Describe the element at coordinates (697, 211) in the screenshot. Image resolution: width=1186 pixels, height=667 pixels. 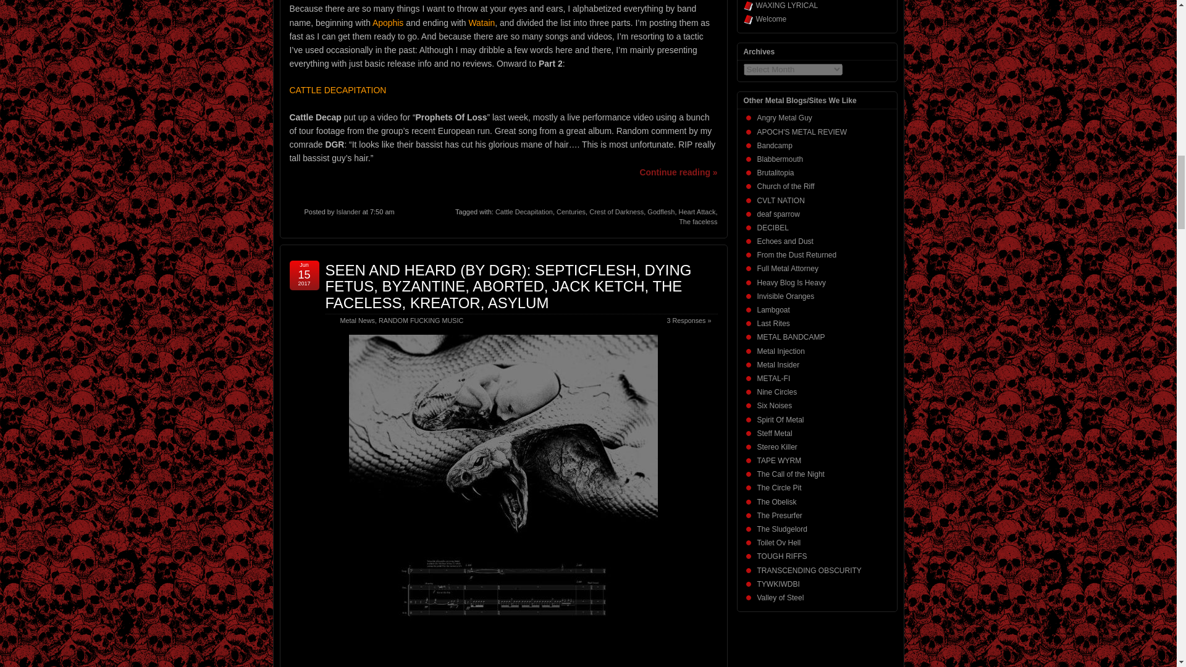
I see `Heart Attack` at that location.